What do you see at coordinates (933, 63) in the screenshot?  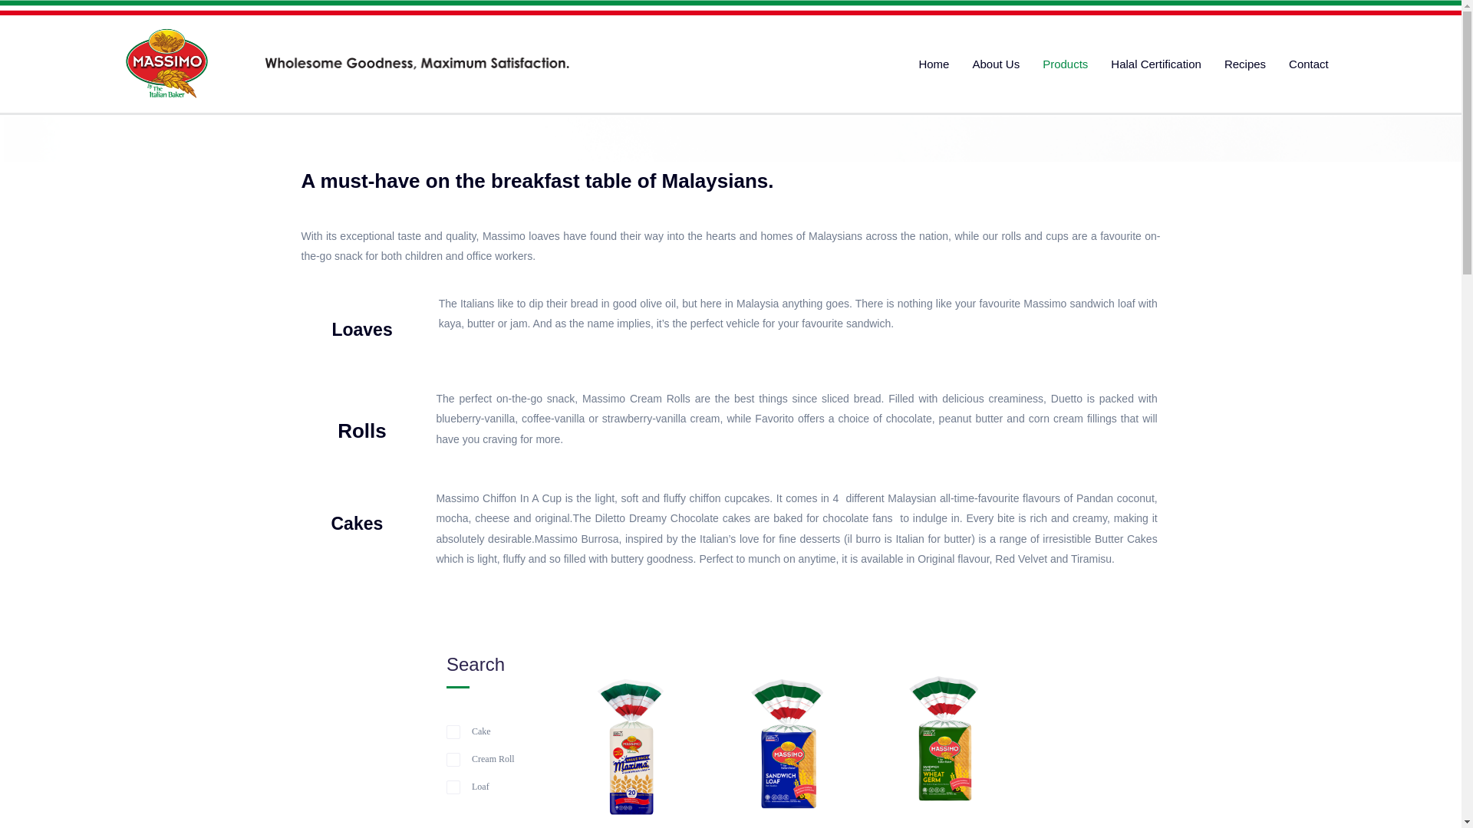 I see `Home` at bounding box center [933, 63].